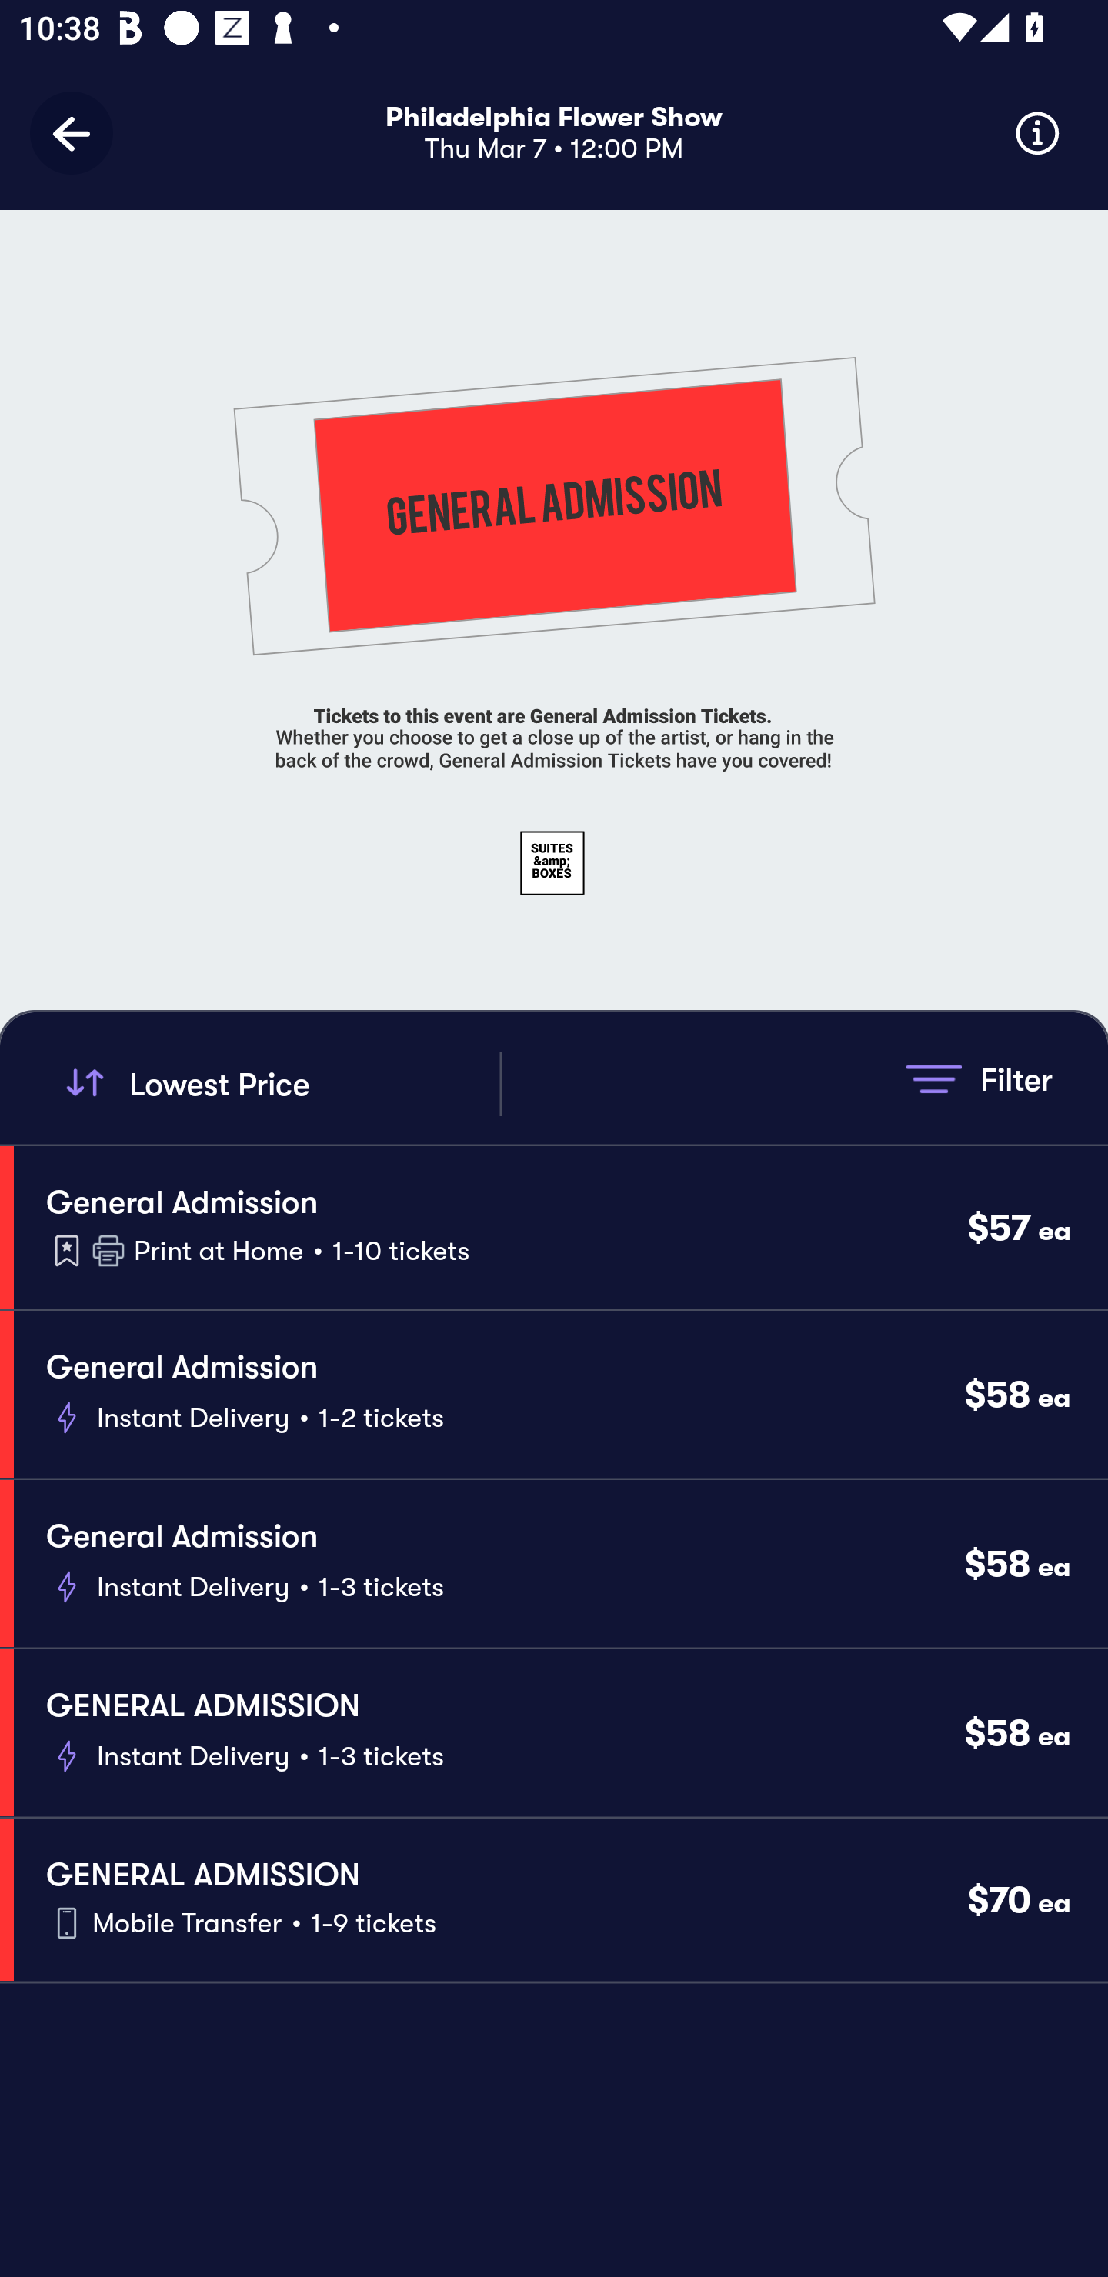 The height and width of the screenshot is (2277, 1108). What do you see at coordinates (979, 1078) in the screenshot?
I see `Filter` at bounding box center [979, 1078].